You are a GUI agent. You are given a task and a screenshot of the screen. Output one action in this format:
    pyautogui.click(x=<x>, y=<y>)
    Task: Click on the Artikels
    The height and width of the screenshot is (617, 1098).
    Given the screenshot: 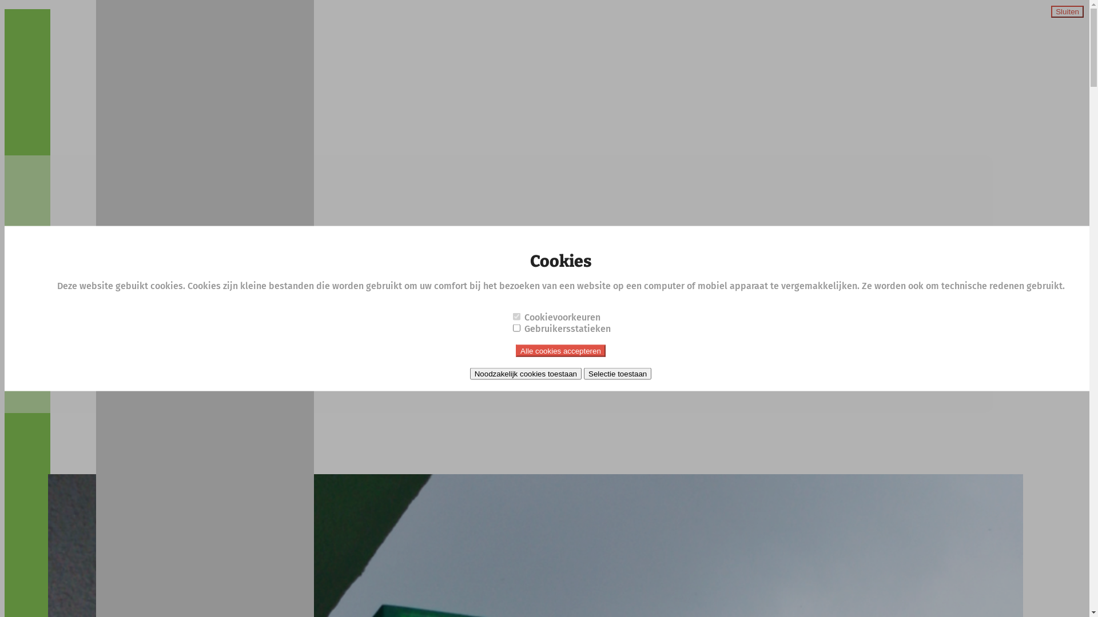 What is the action you would take?
    pyautogui.click(x=149, y=25)
    